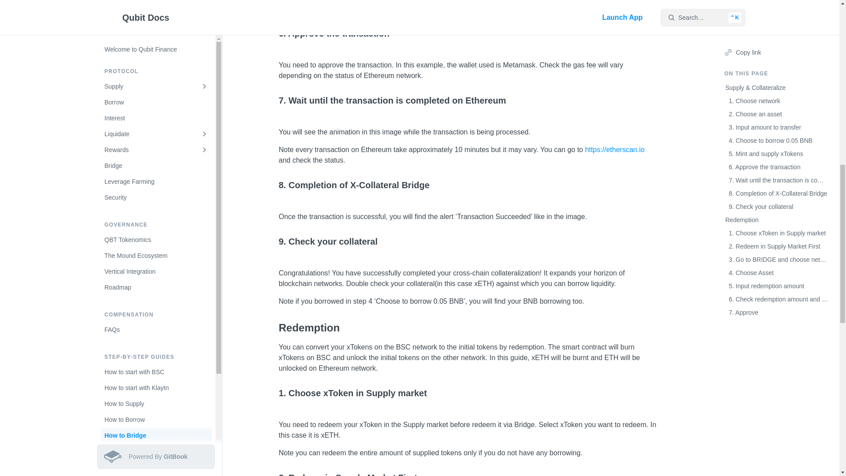 The width and height of the screenshot is (846, 476). Describe the element at coordinates (156, 4) in the screenshot. I see `Terms of Use` at that location.